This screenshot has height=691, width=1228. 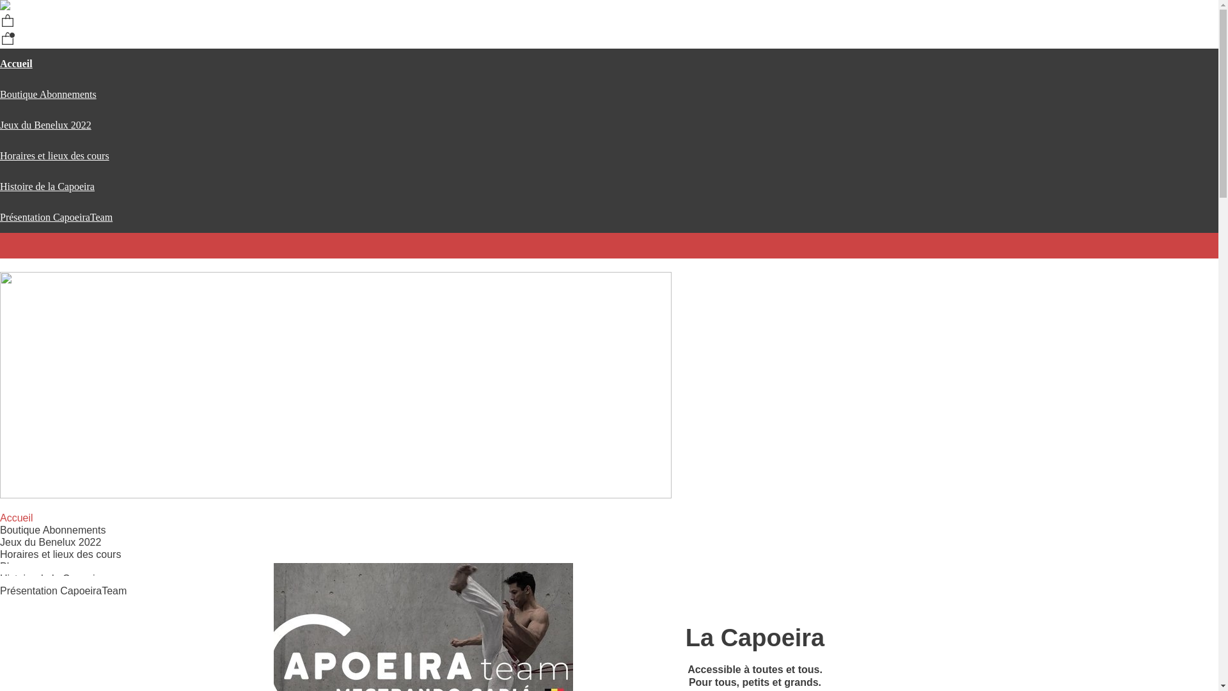 What do you see at coordinates (18, 566) in the screenshot?
I see `Plus` at bounding box center [18, 566].